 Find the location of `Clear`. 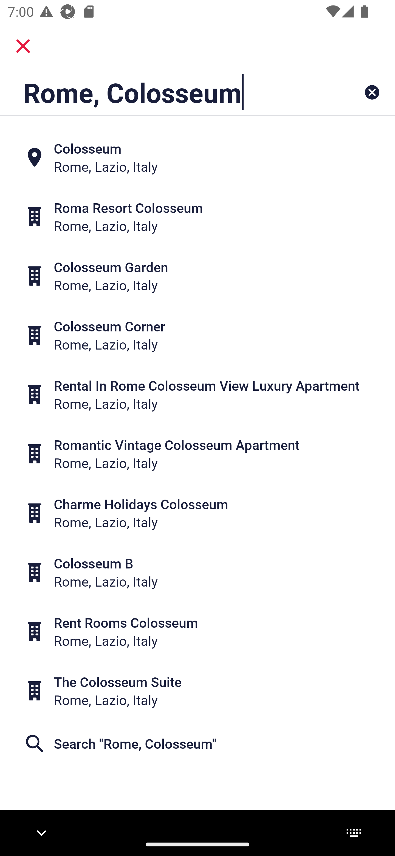

Clear is located at coordinates (372, 92).